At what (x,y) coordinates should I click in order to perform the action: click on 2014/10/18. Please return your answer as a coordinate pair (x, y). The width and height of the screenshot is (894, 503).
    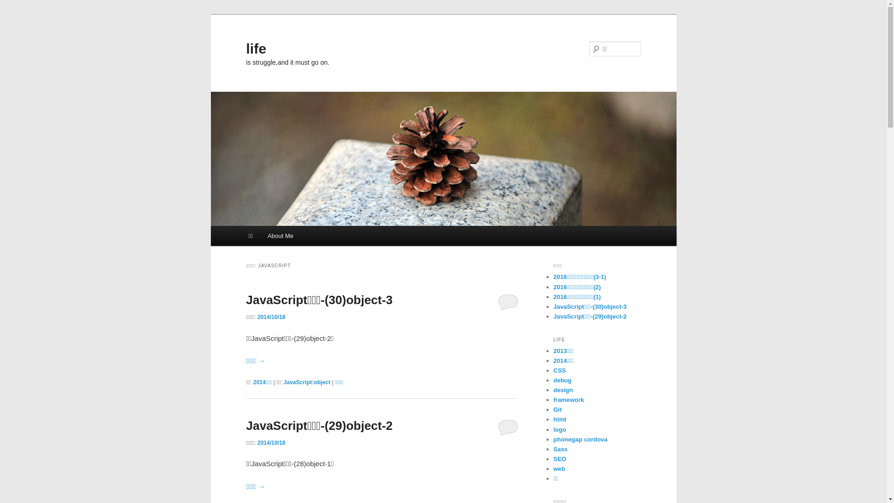
    Looking at the image, I should click on (271, 317).